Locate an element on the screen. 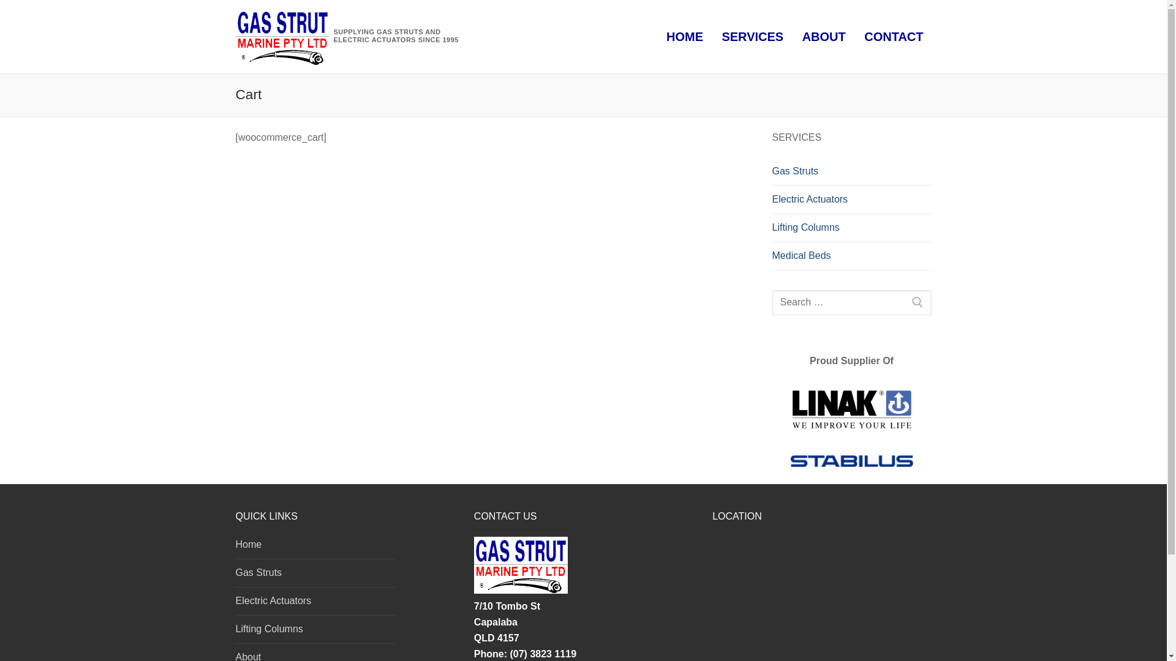 The image size is (1176, 661). SERVICES is located at coordinates (752, 37).